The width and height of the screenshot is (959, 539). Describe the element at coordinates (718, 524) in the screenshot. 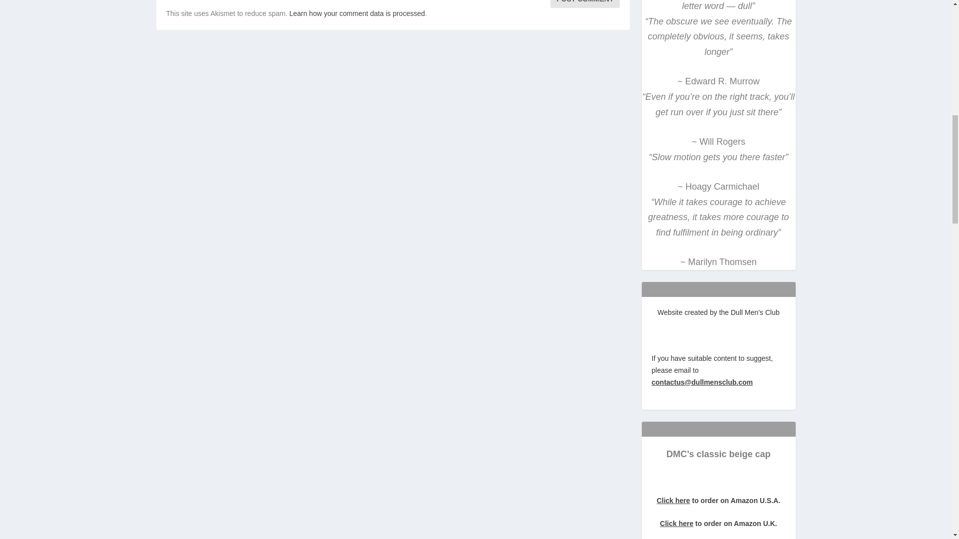

I see `Click here to order on Amazon U.K.` at that location.